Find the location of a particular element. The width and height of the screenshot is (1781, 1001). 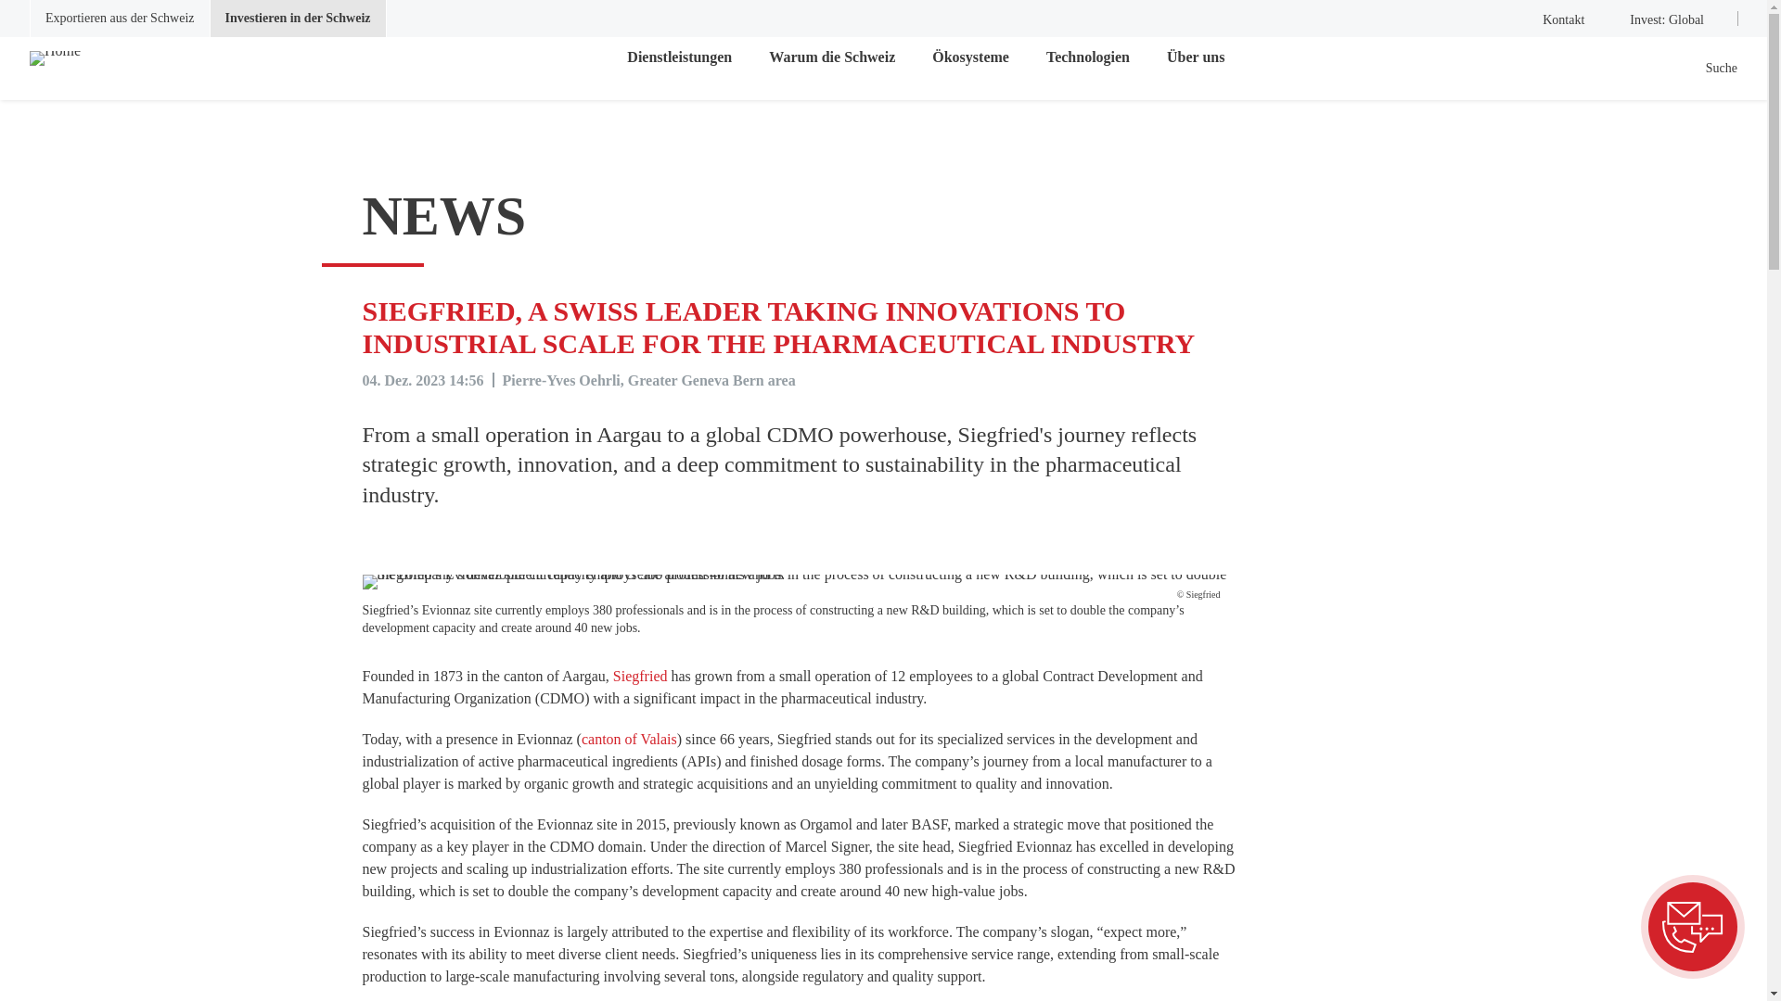

Exportieren aus der Schweiz is located at coordinates (120, 19).